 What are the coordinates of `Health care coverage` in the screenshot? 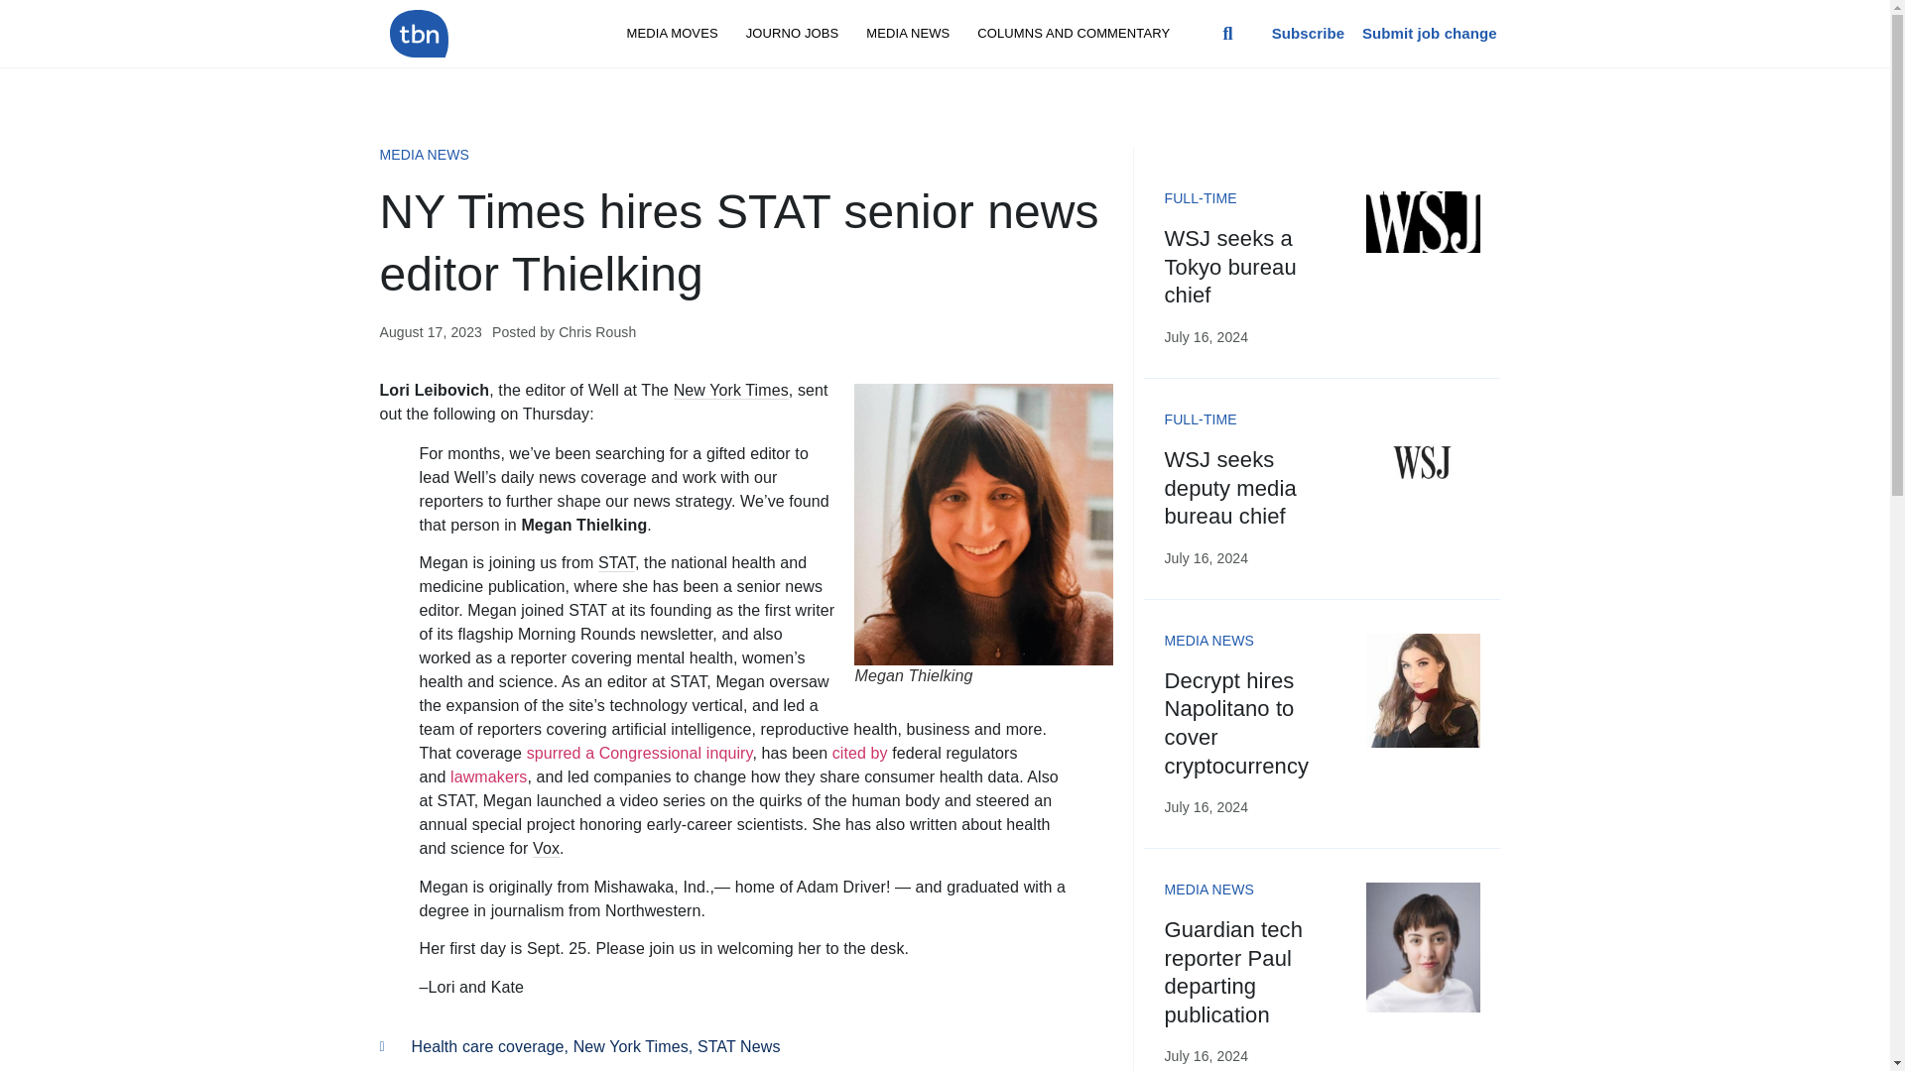 It's located at (487, 1045).